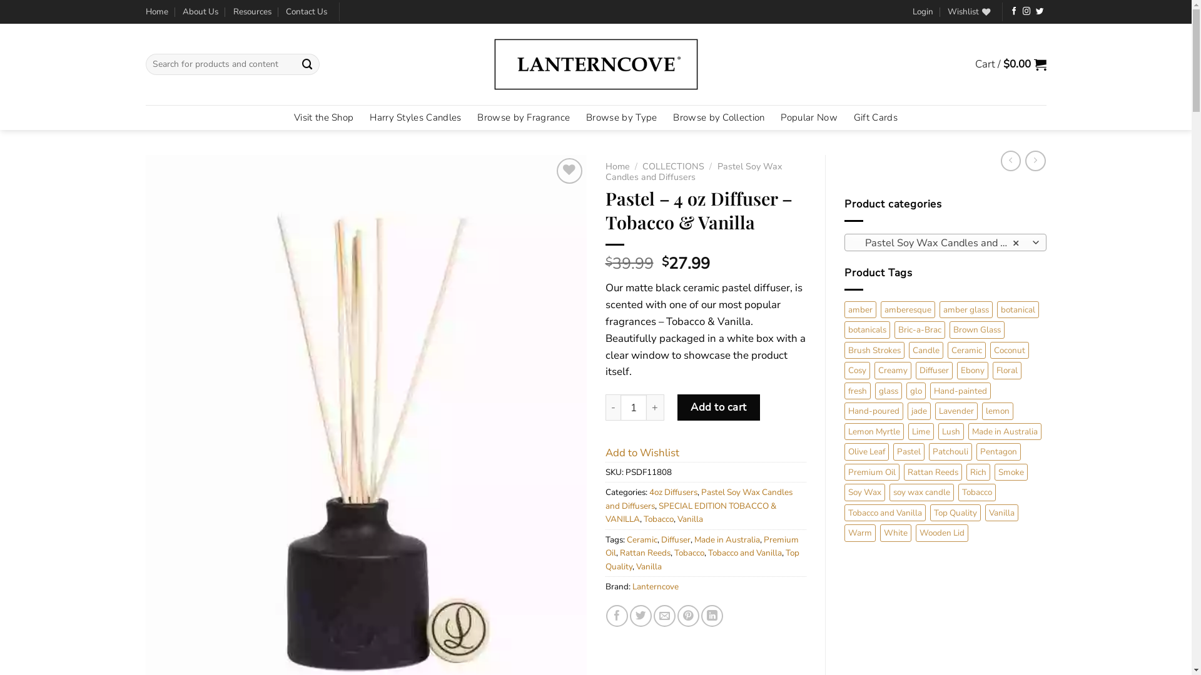 The height and width of the screenshot is (675, 1201). I want to click on Floral, so click(1007, 371).